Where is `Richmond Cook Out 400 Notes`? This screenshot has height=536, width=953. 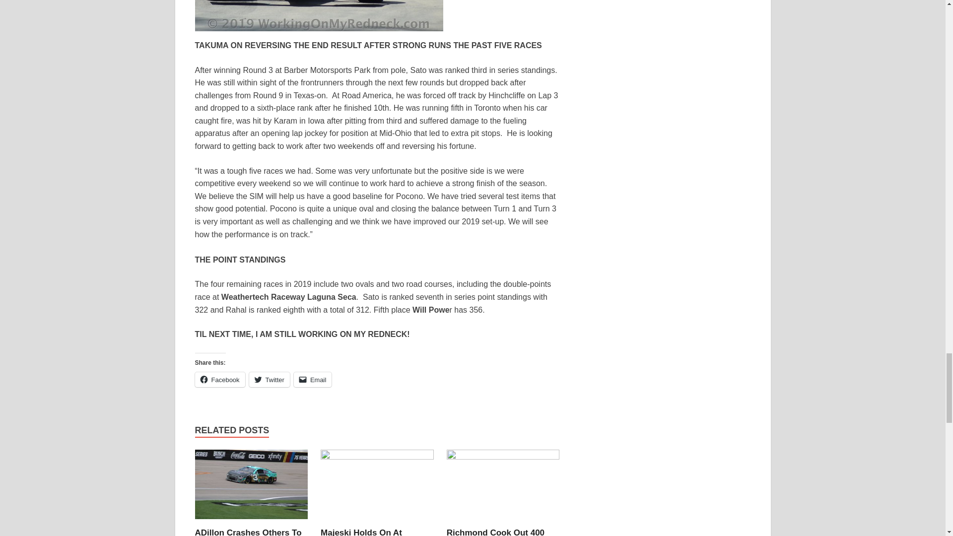 Richmond Cook Out 400 Notes is located at coordinates (503, 488).